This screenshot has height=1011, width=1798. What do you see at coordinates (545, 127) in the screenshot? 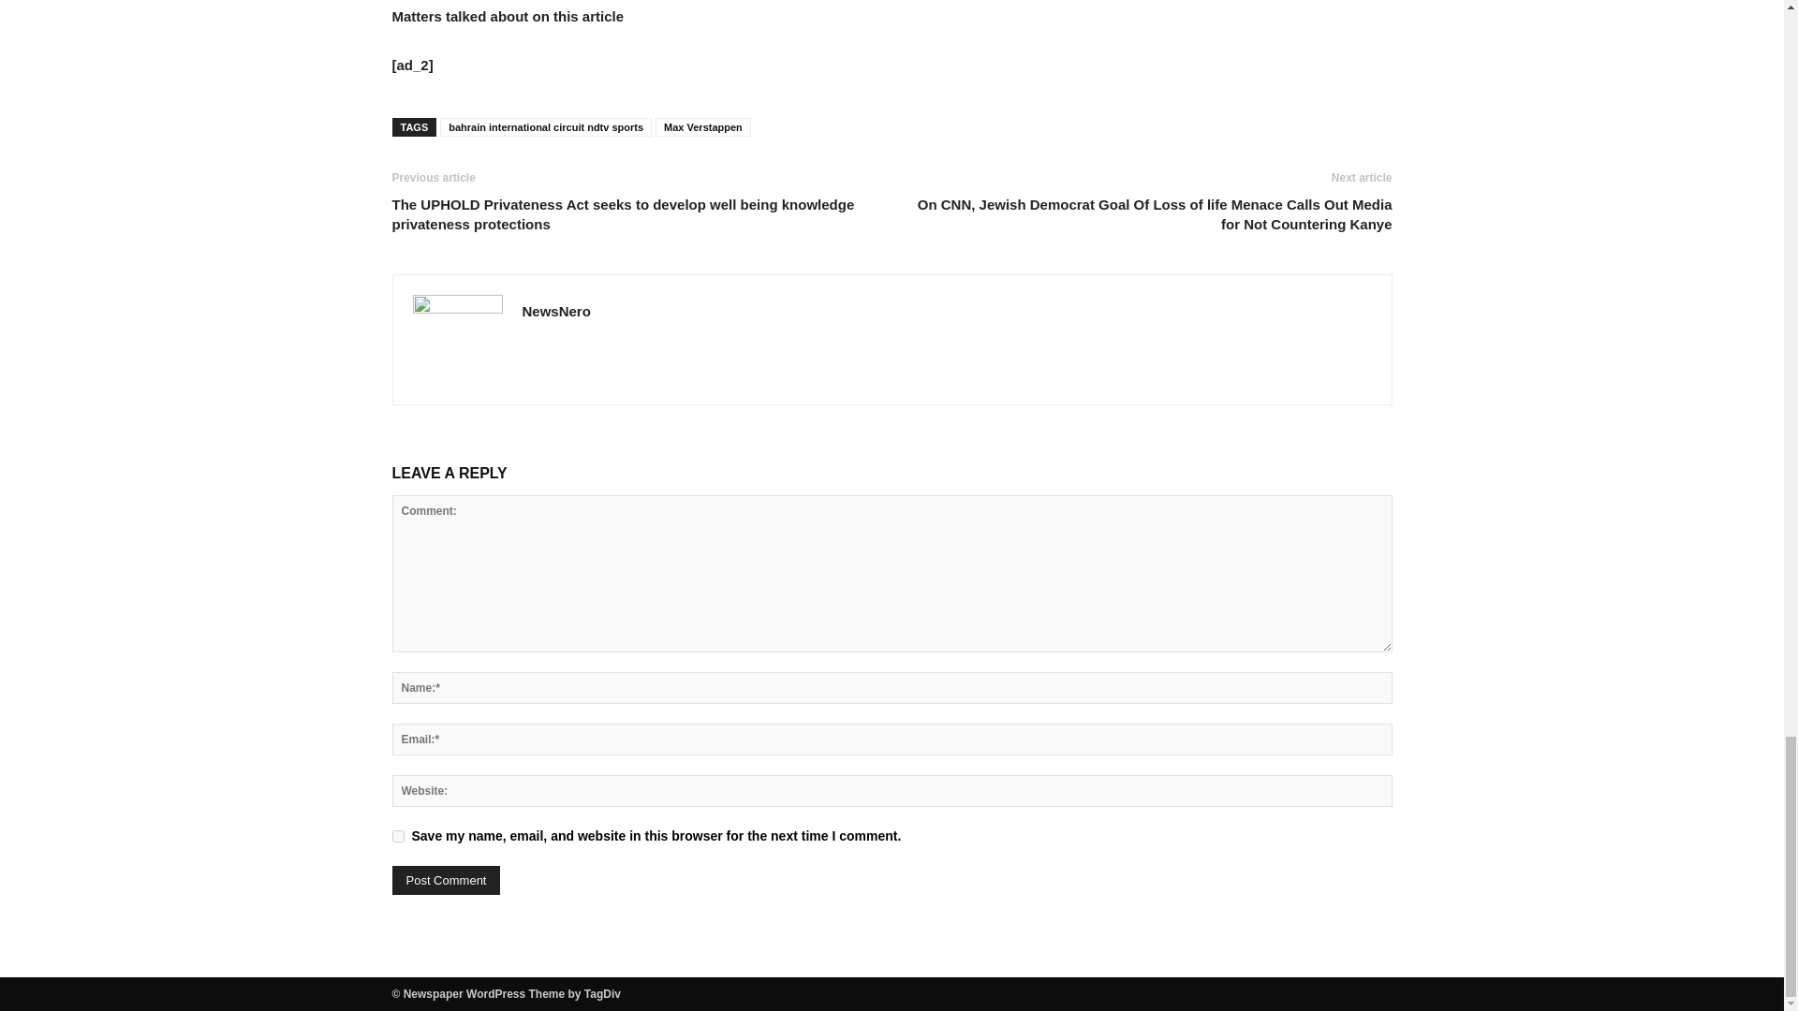
I see `bahrain international circuit ndtv sports` at bounding box center [545, 127].